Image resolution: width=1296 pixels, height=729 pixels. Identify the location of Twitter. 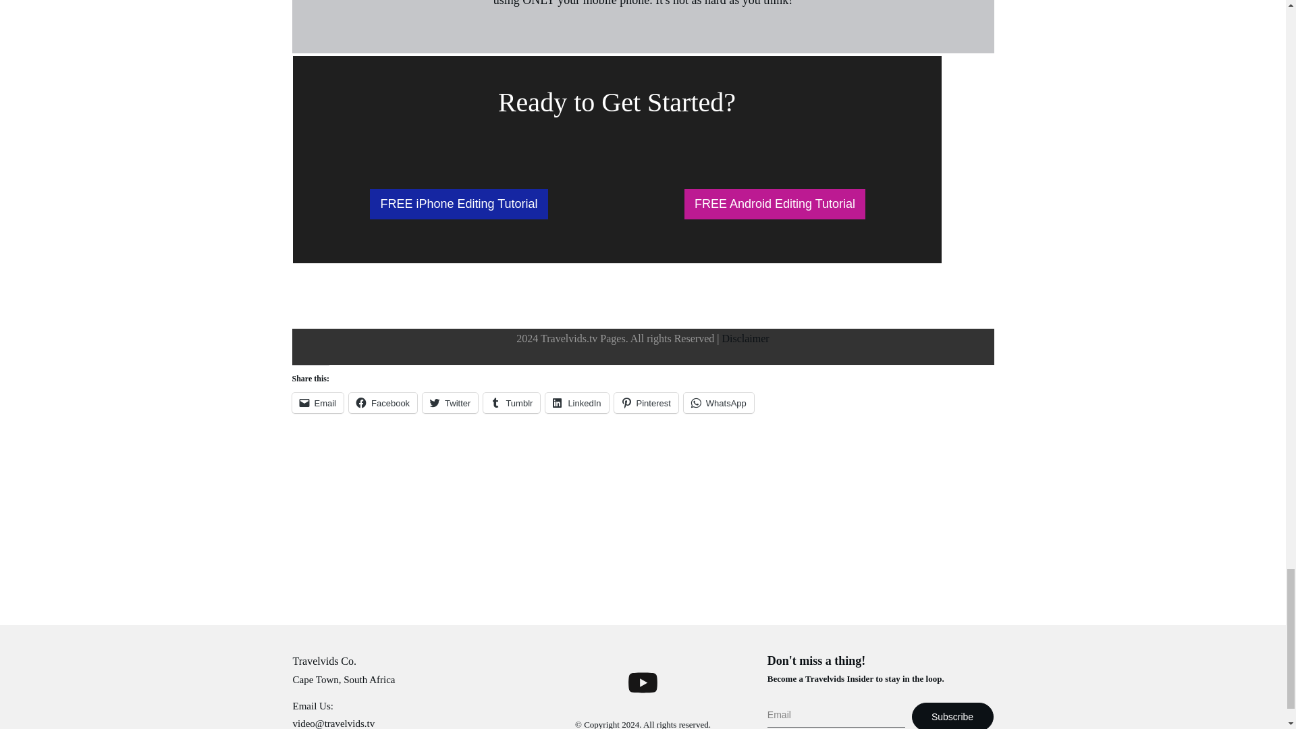
(450, 403).